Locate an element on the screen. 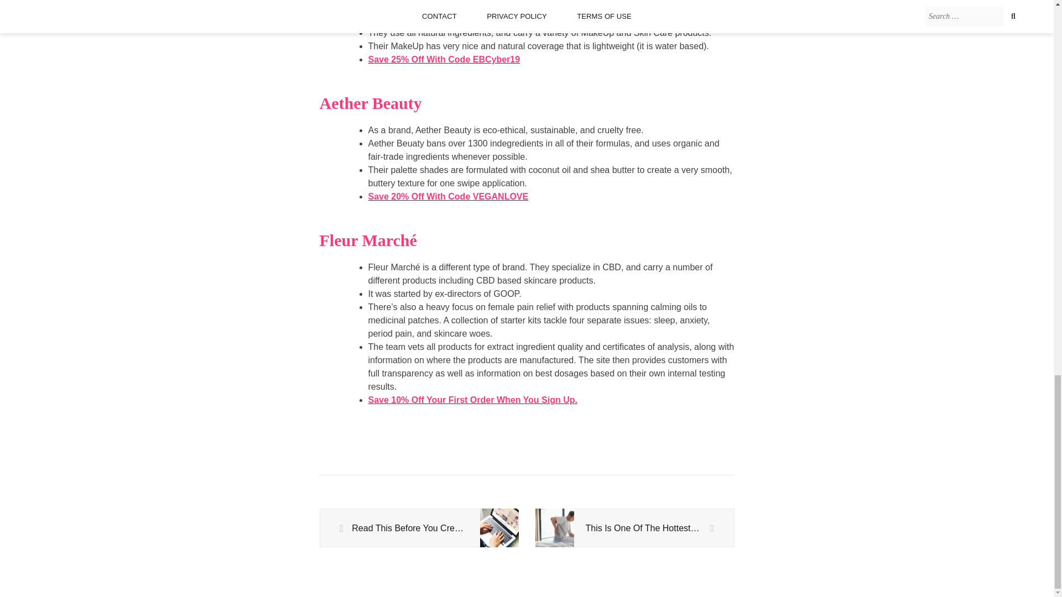 The width and height of the screenshot is (1062, 597). Aether Beauty is located at coordinates (371, 103).